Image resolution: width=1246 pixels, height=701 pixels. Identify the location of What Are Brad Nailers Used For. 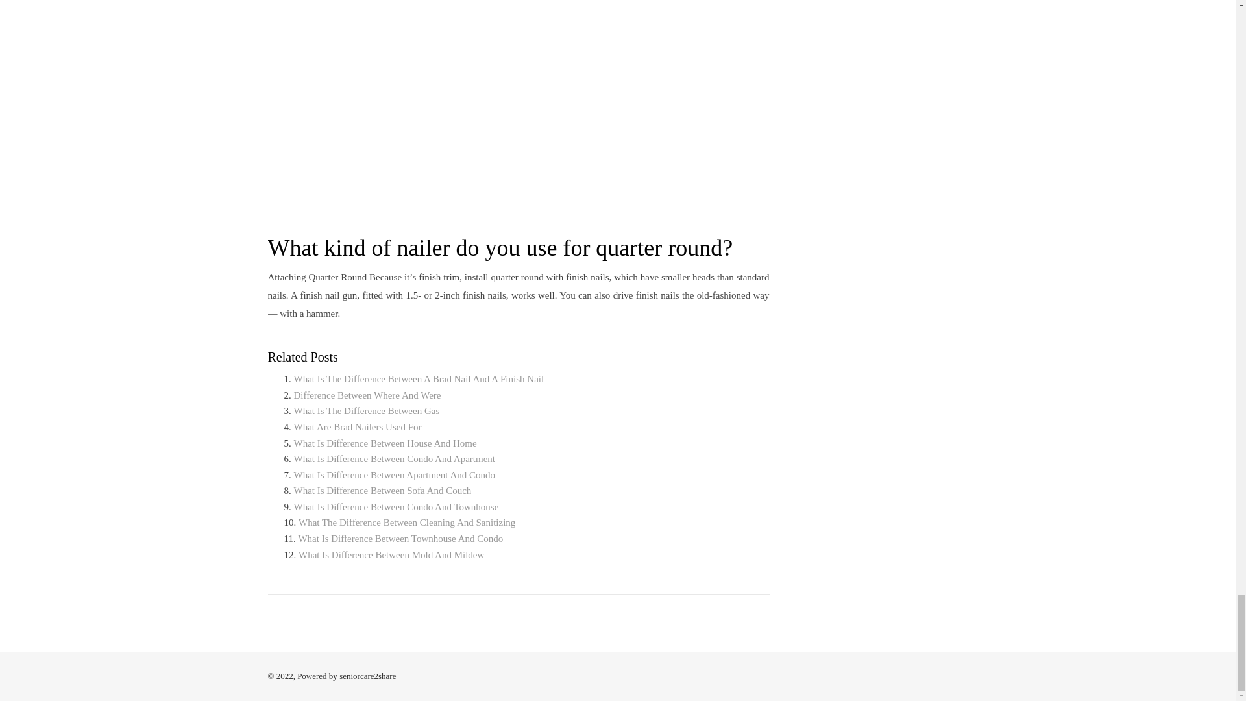
(357, 427).